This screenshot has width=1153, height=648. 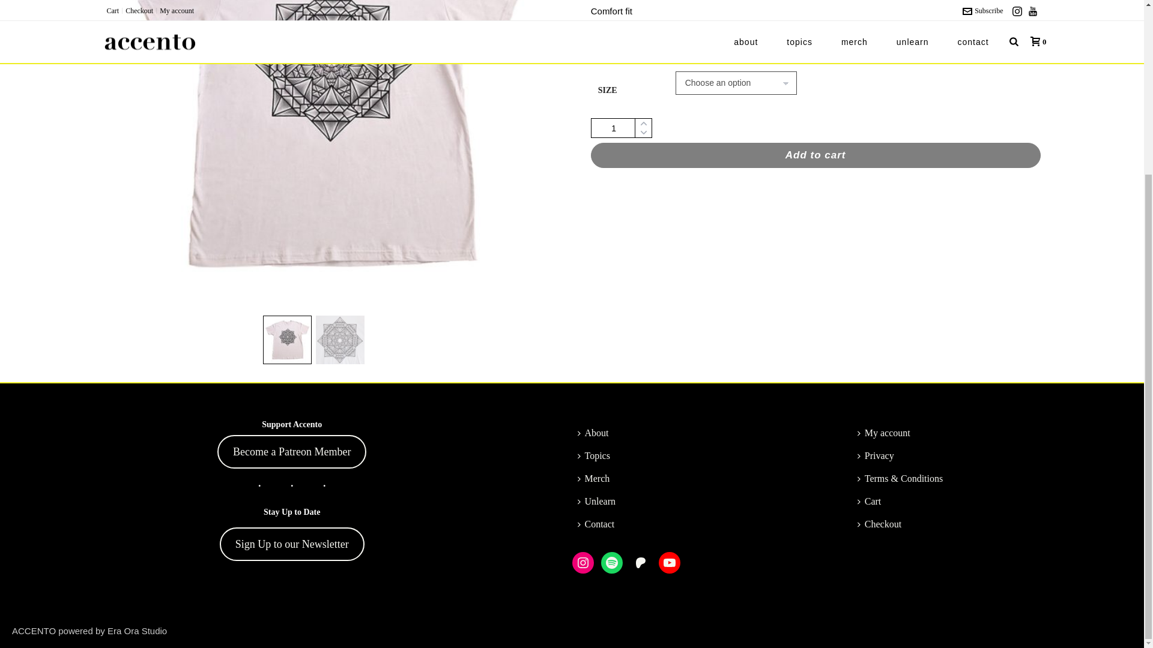 I want to click on Add to cart, so click(x=816, y=155).